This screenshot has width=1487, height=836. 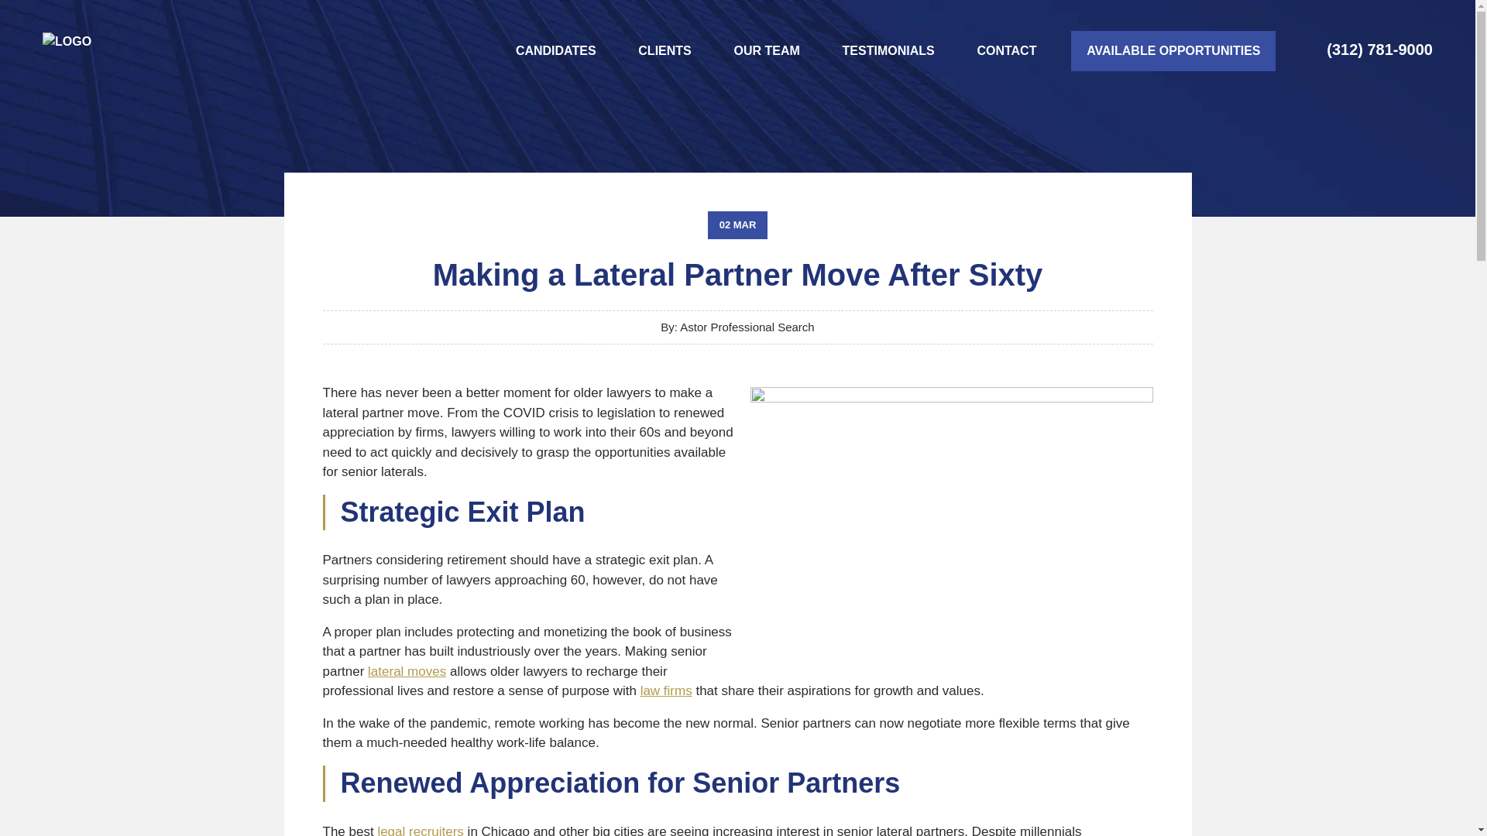 I want to click on CONTACT, so click(x=1007, y=51).